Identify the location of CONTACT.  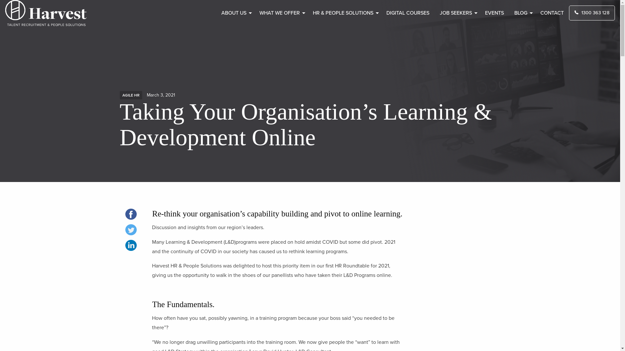
(552, 13).